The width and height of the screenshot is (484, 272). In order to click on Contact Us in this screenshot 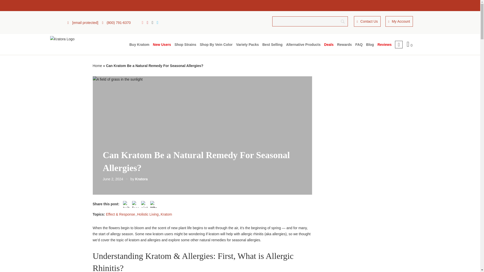, I will do `click(367, 21)`.